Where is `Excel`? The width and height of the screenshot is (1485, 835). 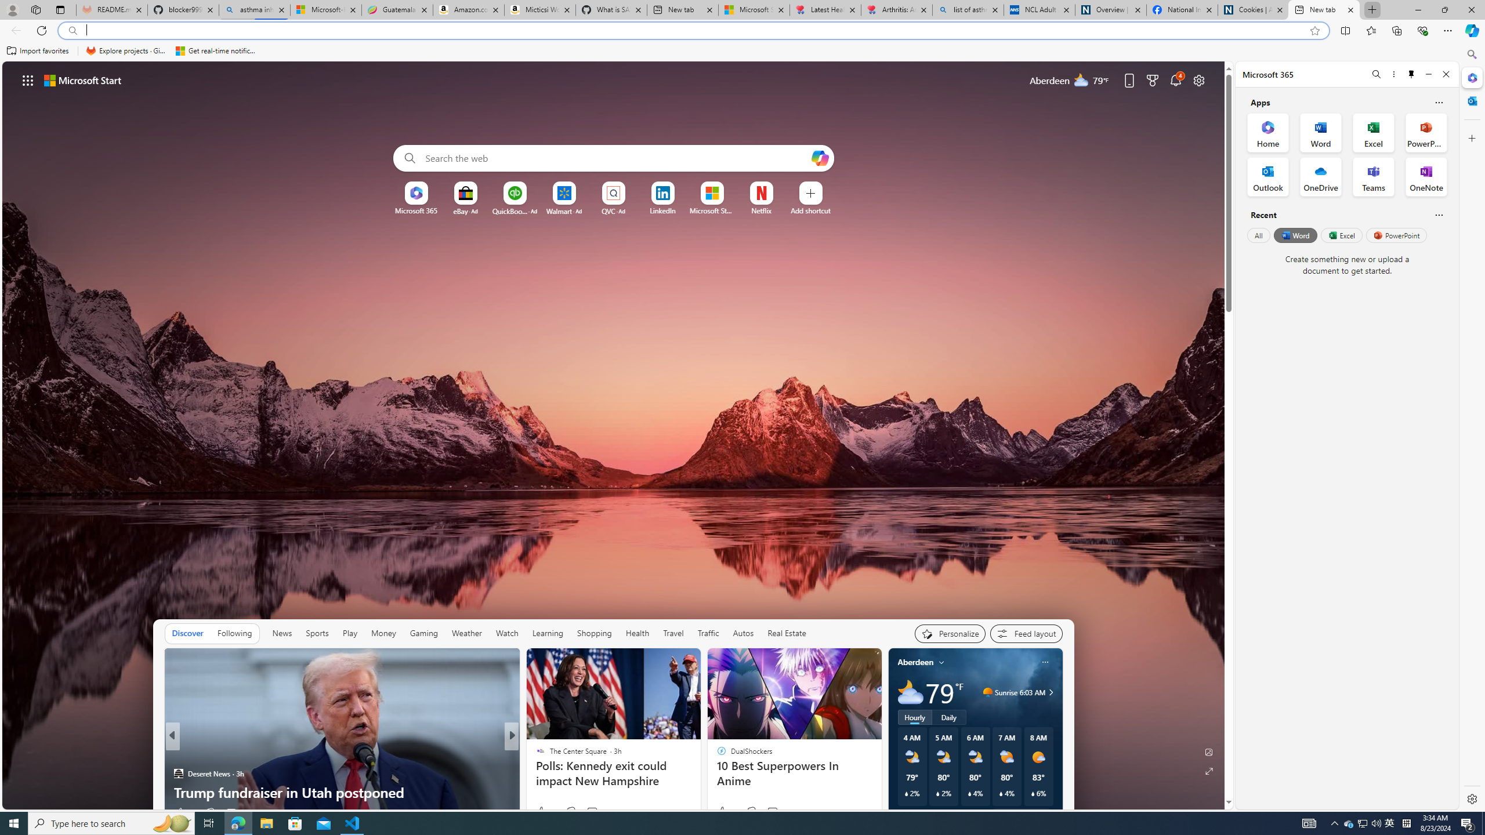 Excel is located at coordinates (1341, 235).